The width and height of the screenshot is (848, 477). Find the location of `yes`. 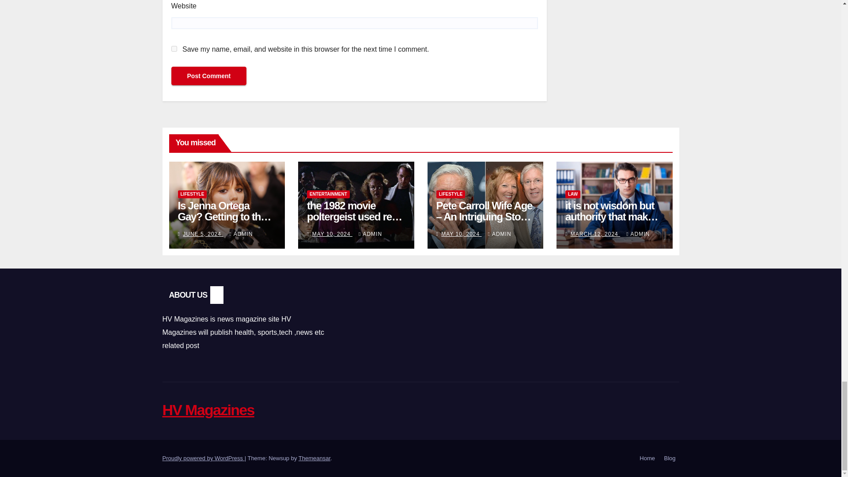

yes is located at coordinates (174, 49).